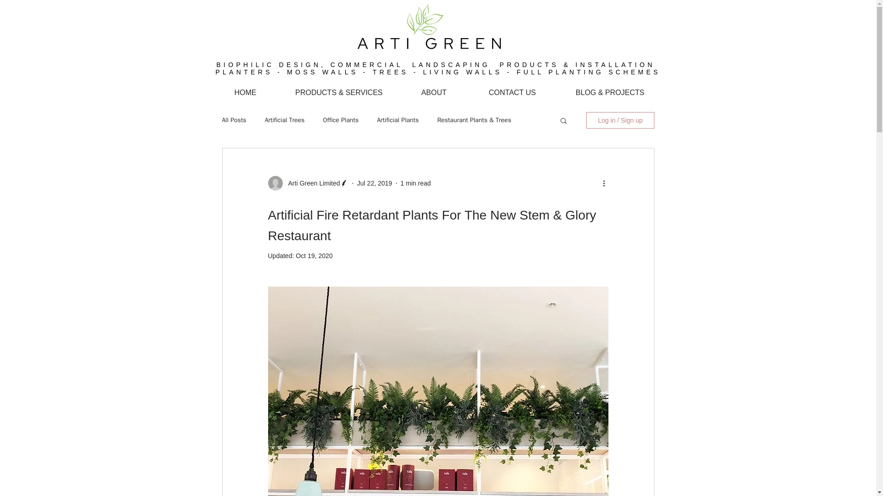 The image size is (883, 496). What do you see at coordinates (245, 93) in the screenshot?
I see `HOME` at bounding box center [245, 93].